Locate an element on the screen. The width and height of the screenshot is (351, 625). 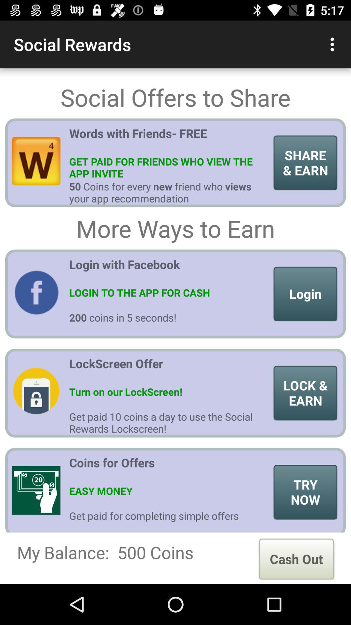
tap the item to the right of lockscreen offer icon is located at coordinates (305, 393).